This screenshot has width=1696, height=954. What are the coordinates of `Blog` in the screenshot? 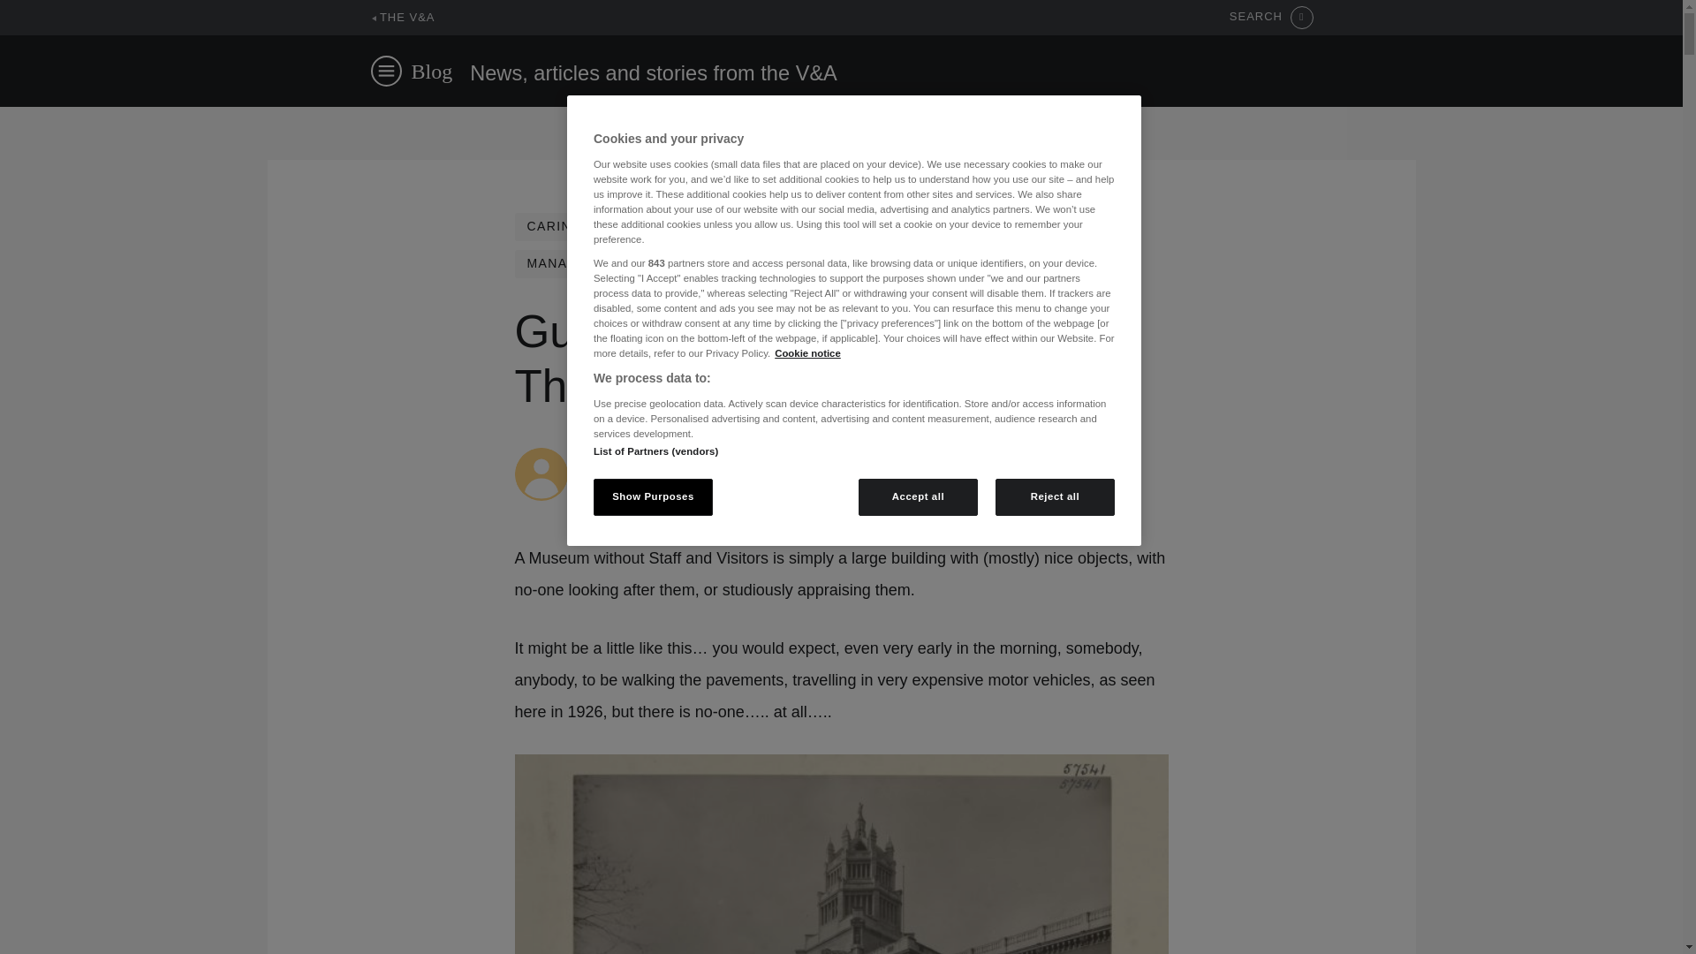 It's located at (432, 71).